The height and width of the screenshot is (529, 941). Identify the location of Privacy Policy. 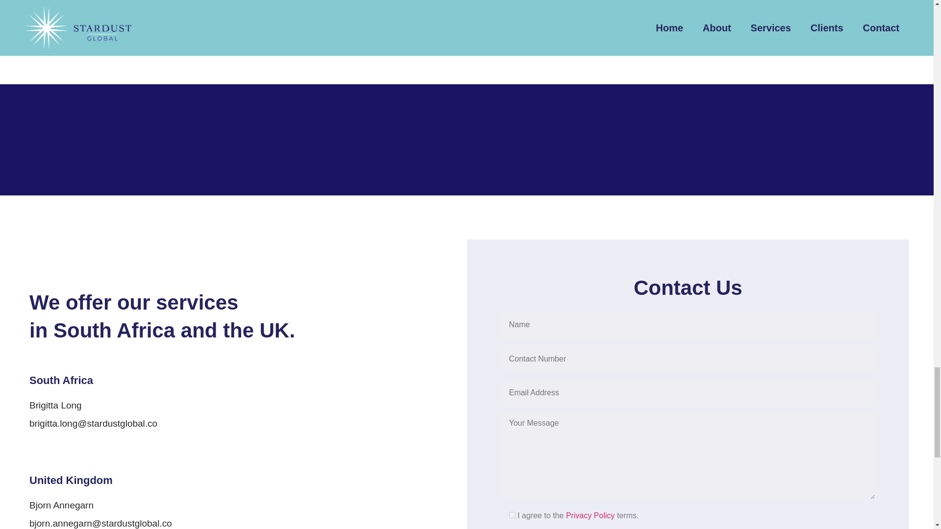
(591, 515).